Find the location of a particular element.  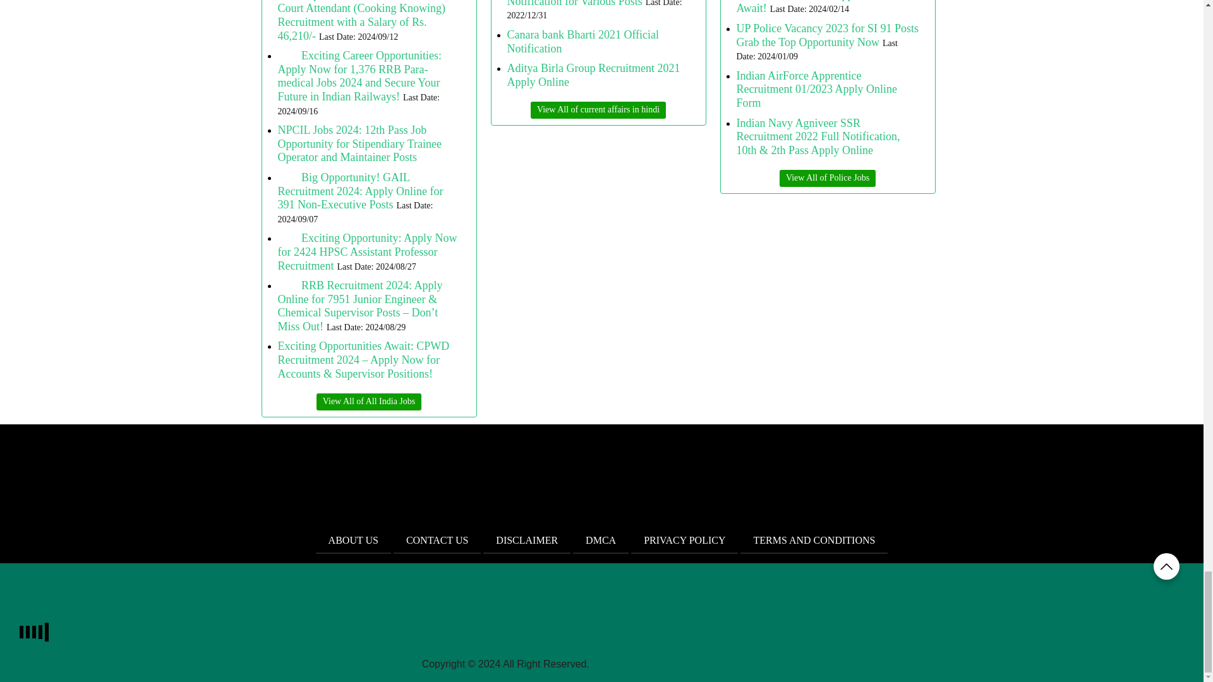

Category Name is located at coordinates (369, 402).